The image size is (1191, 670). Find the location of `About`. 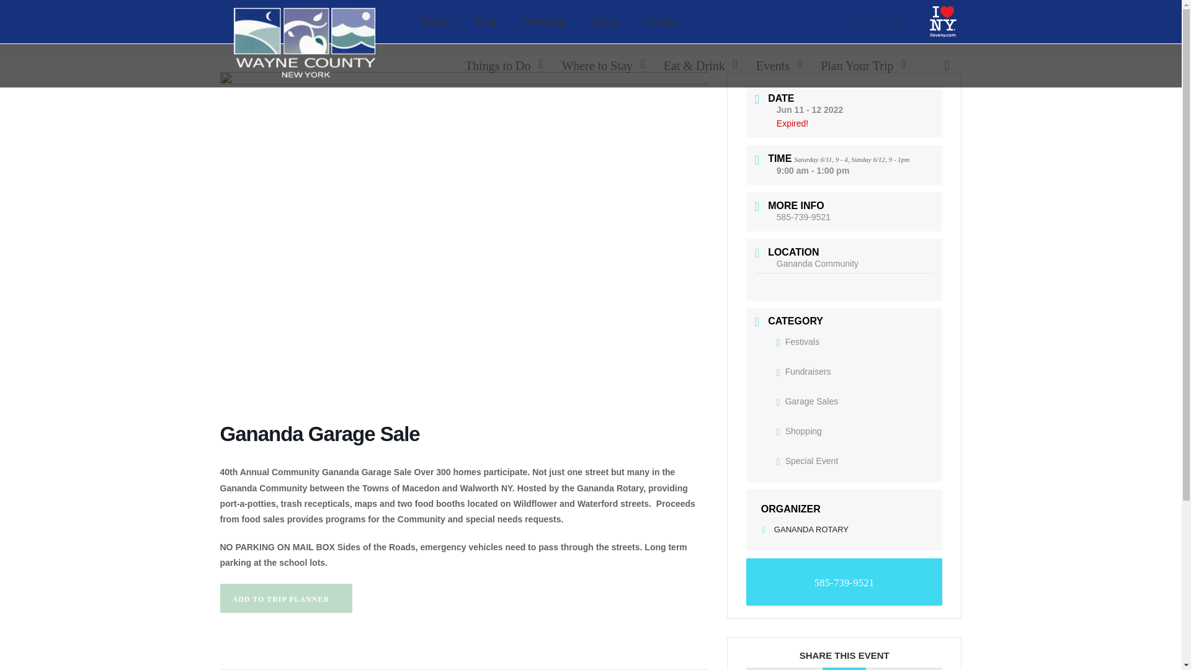

About is located at coordinates (607, 22).